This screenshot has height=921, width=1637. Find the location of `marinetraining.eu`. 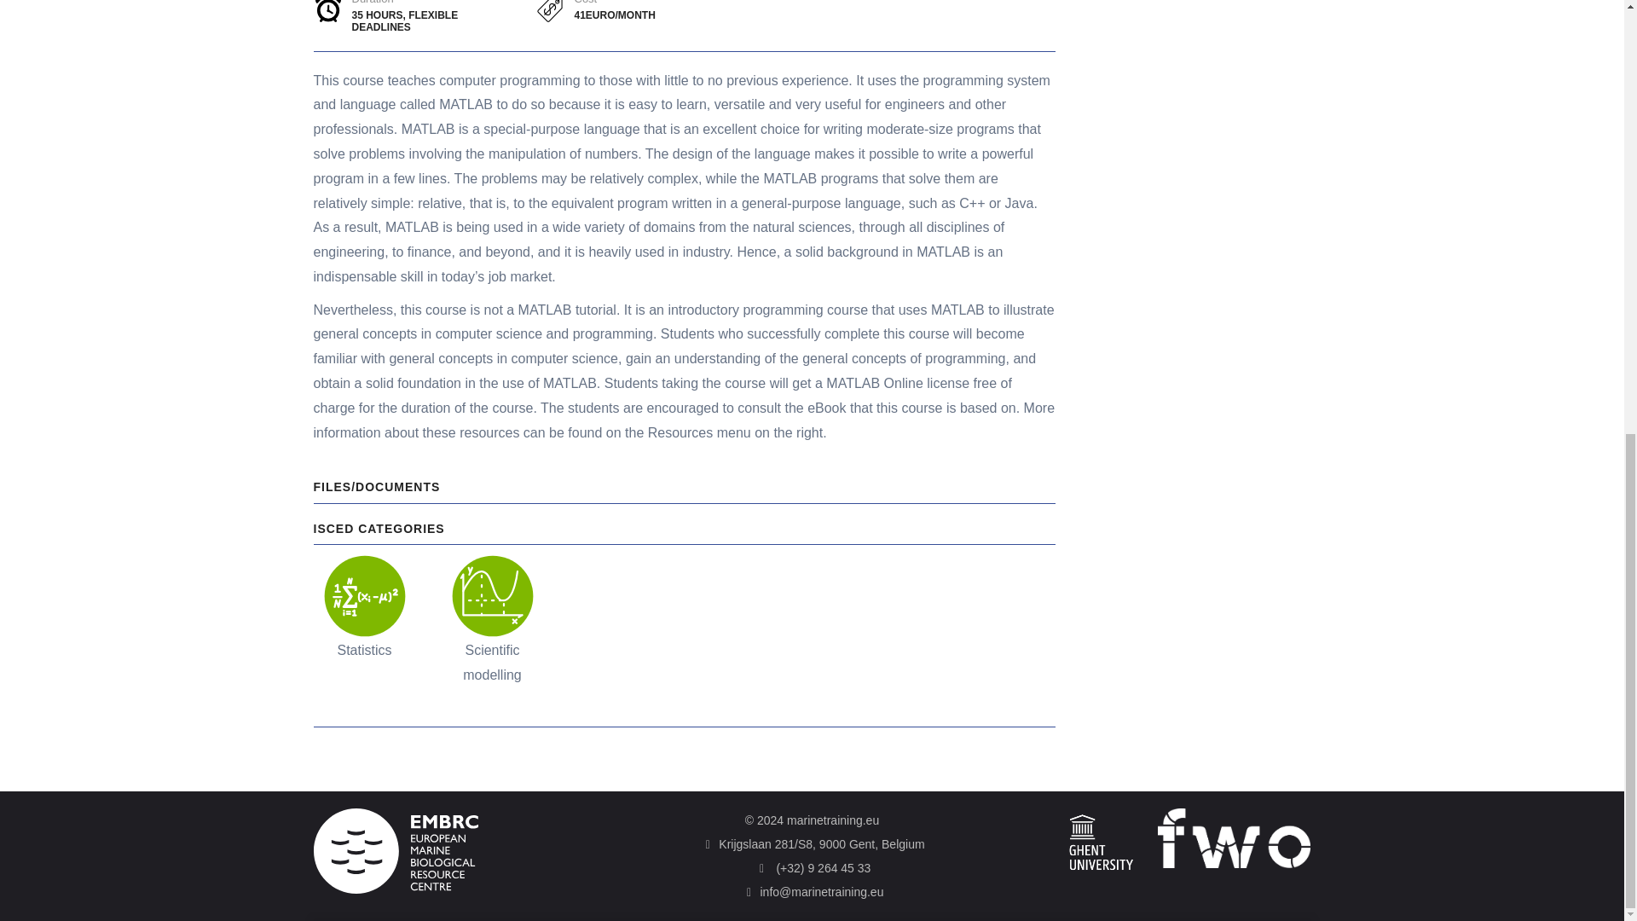

marinetraining.eu is located at coordinates (833, 820).